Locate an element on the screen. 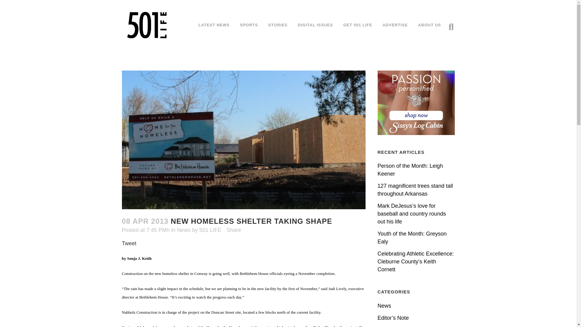 Image resolution: width=581 pixels, height=327 pixels. DIGITAL ISSUES is located at coordinates (315, 25).